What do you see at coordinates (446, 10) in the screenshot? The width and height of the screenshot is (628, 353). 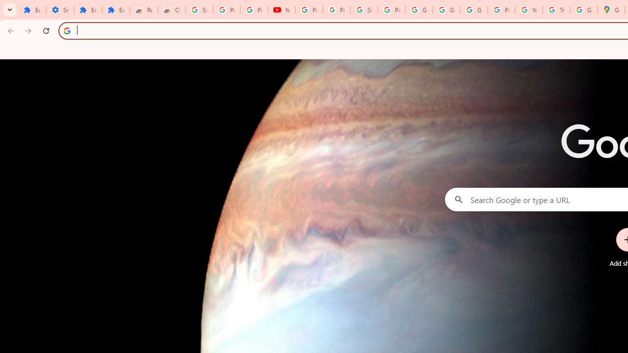 I see `Google Account` at bounding box center [446, 10].